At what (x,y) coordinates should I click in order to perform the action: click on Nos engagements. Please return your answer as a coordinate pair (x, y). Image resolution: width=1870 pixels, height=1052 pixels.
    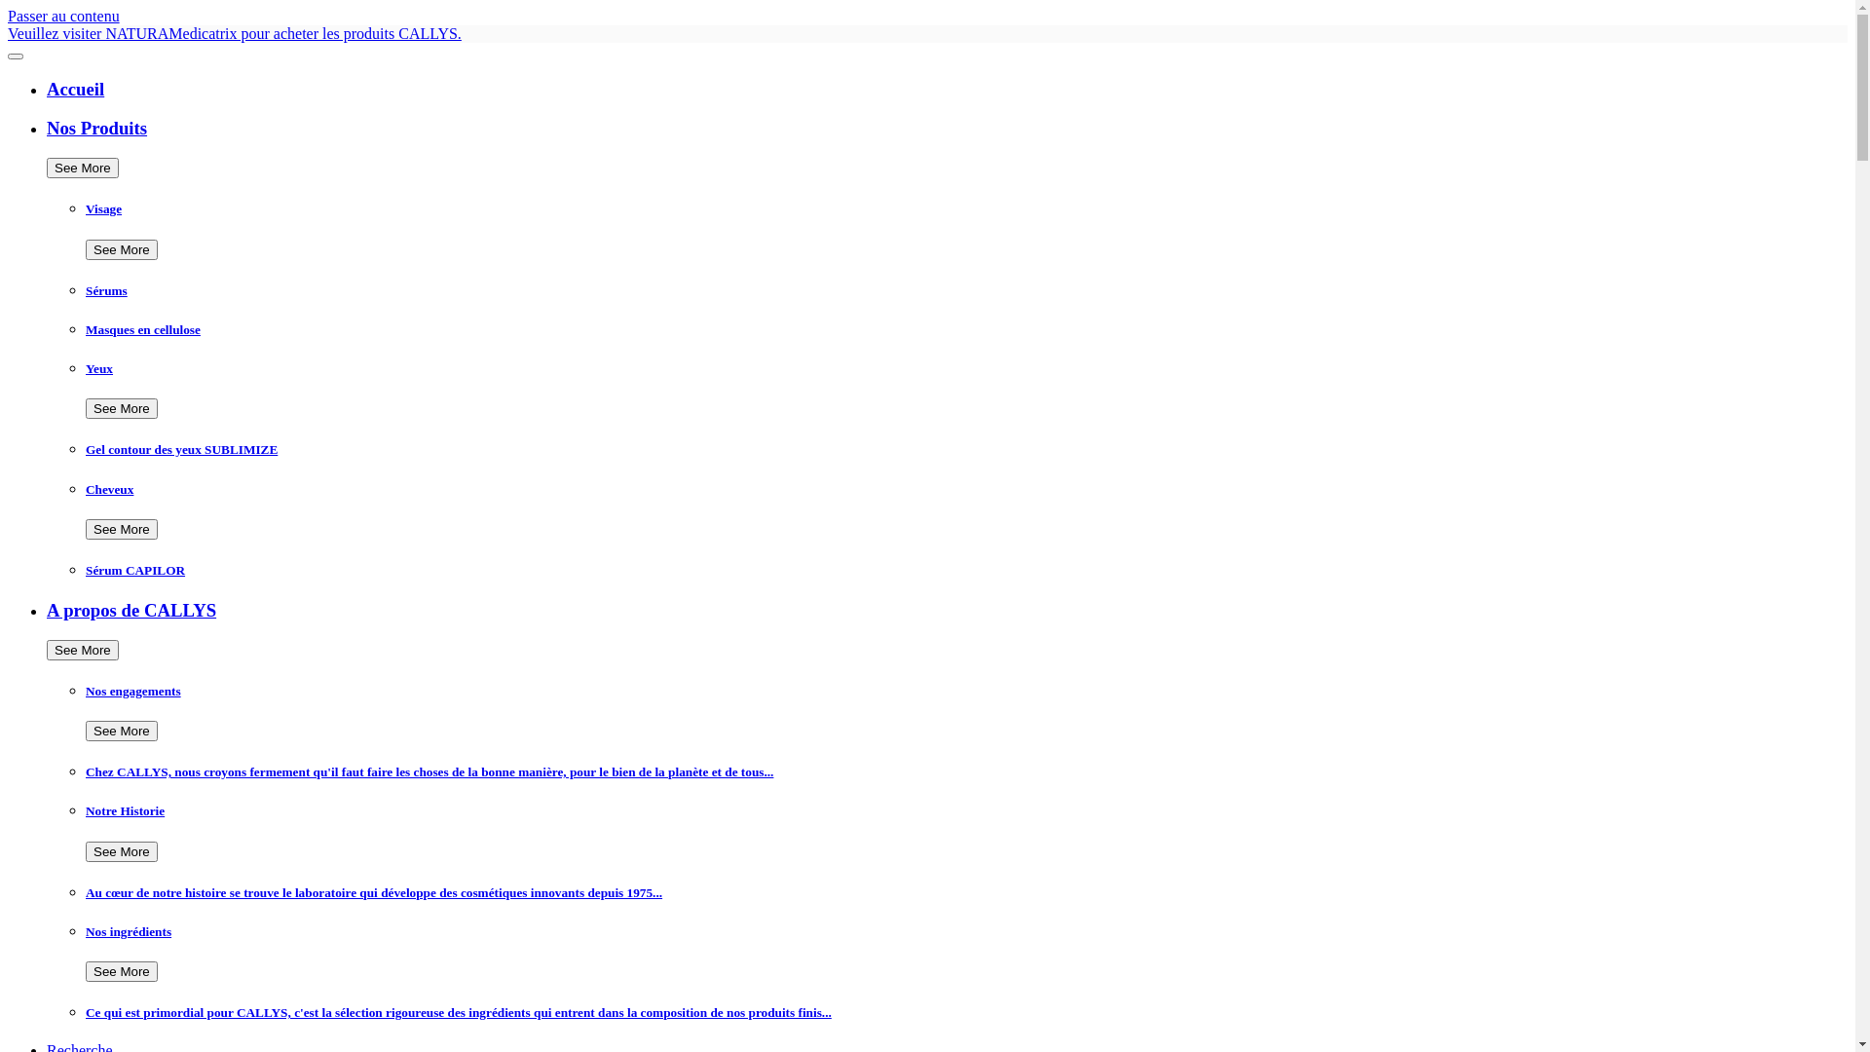
    Looking at the image, I should click on (966, 692).